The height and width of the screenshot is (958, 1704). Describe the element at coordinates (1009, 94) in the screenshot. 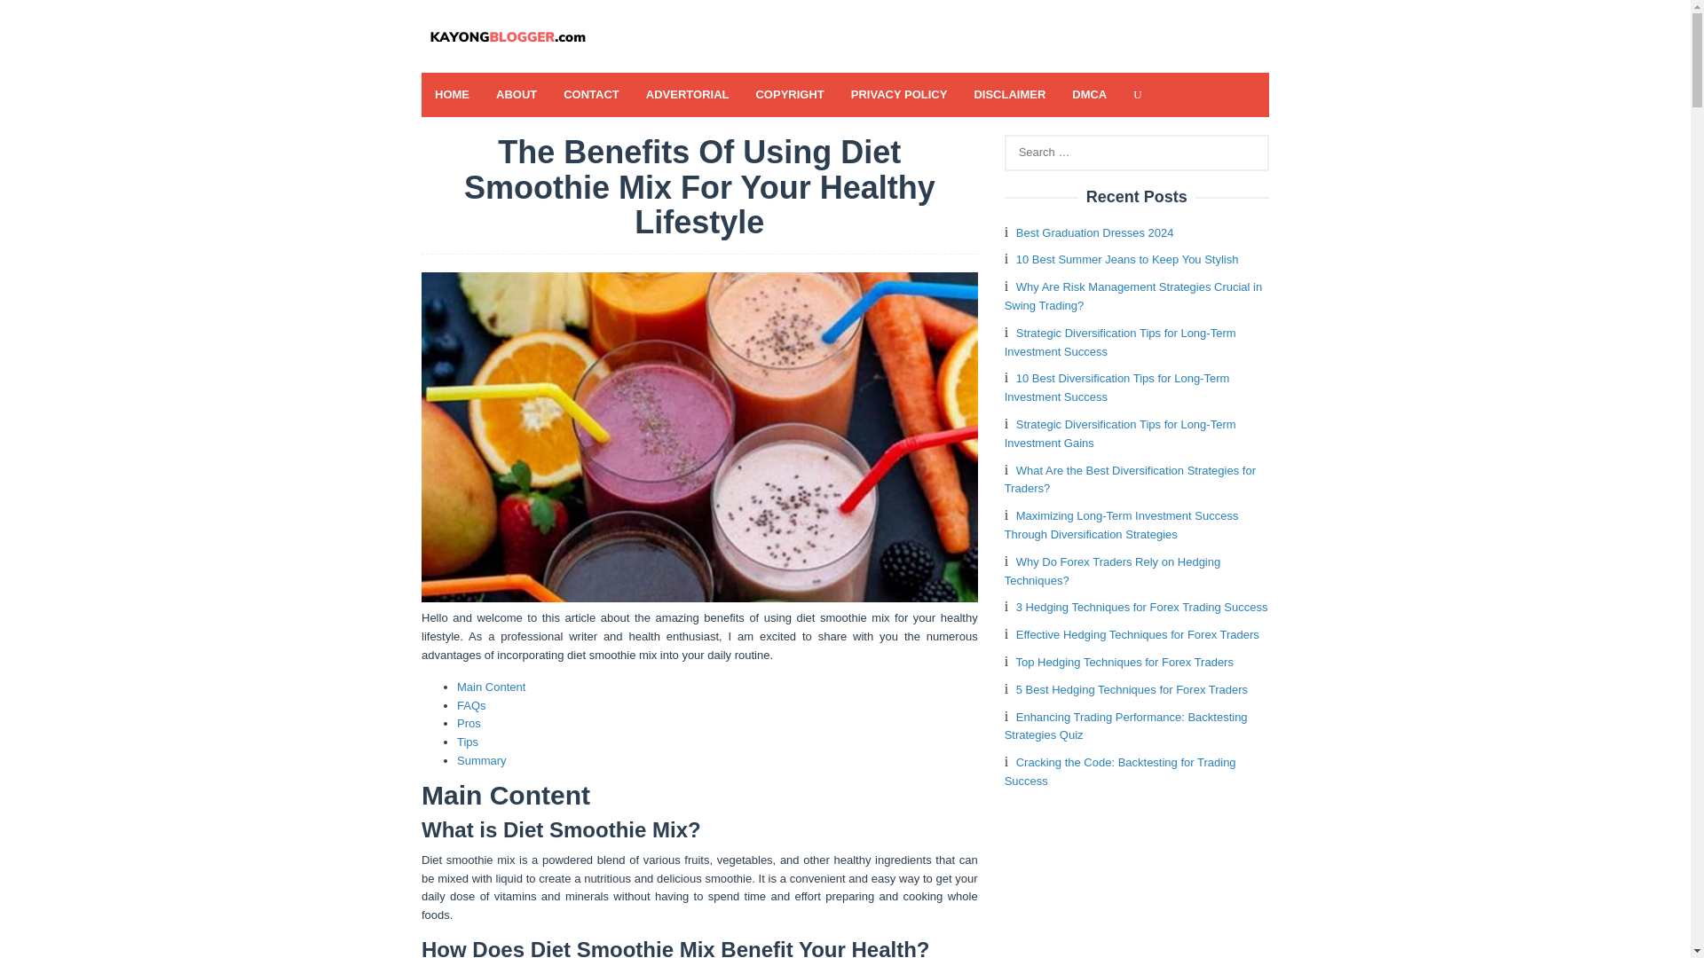

I see `DISCLAIMER` at that location.